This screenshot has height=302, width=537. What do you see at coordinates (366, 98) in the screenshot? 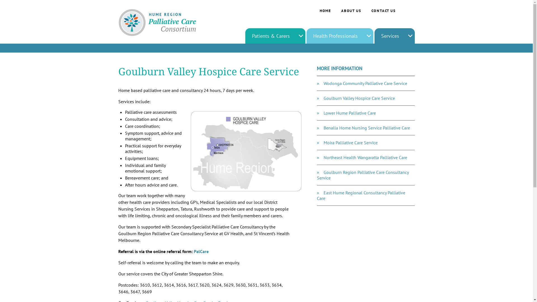
I see `Goulburn Valley Hospice Care Service` at bounding box center [366, 98].